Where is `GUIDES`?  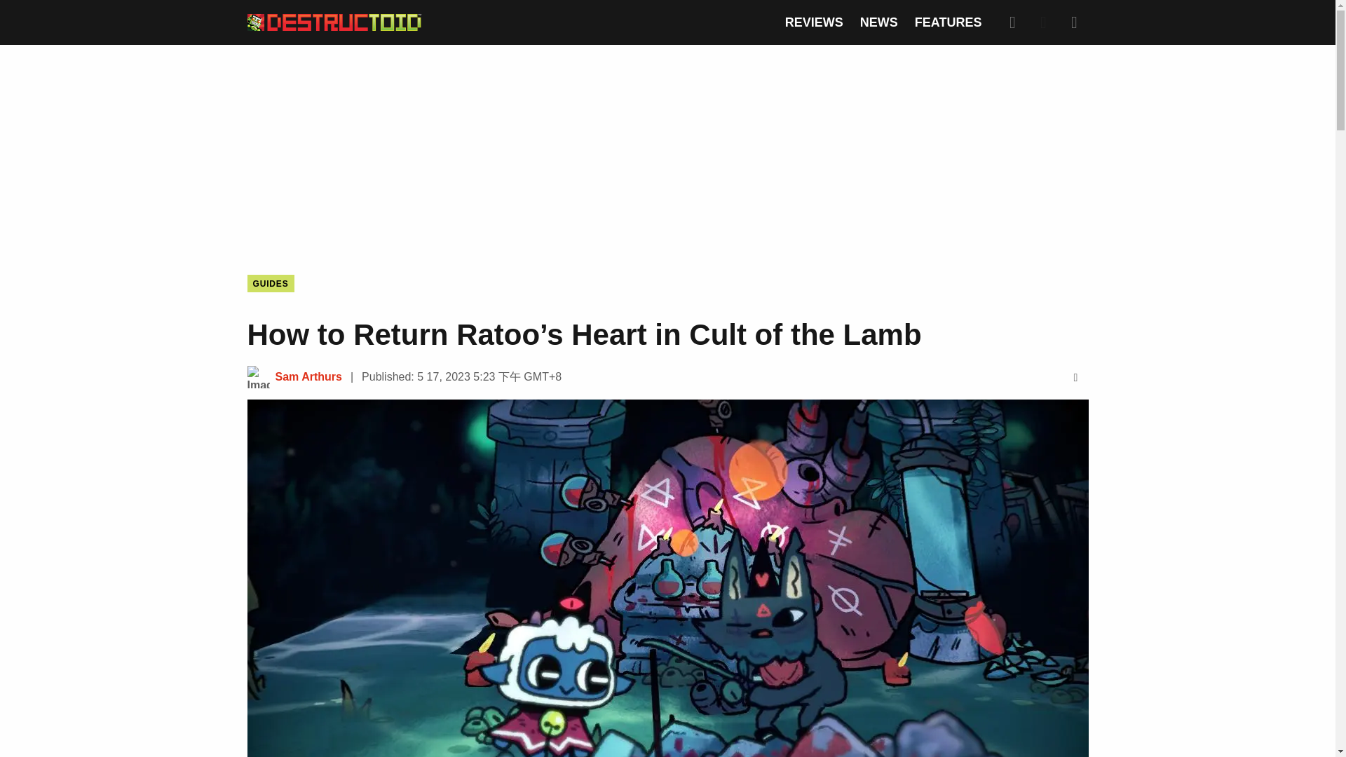
GUIDES is located at coordinates (269, 283).